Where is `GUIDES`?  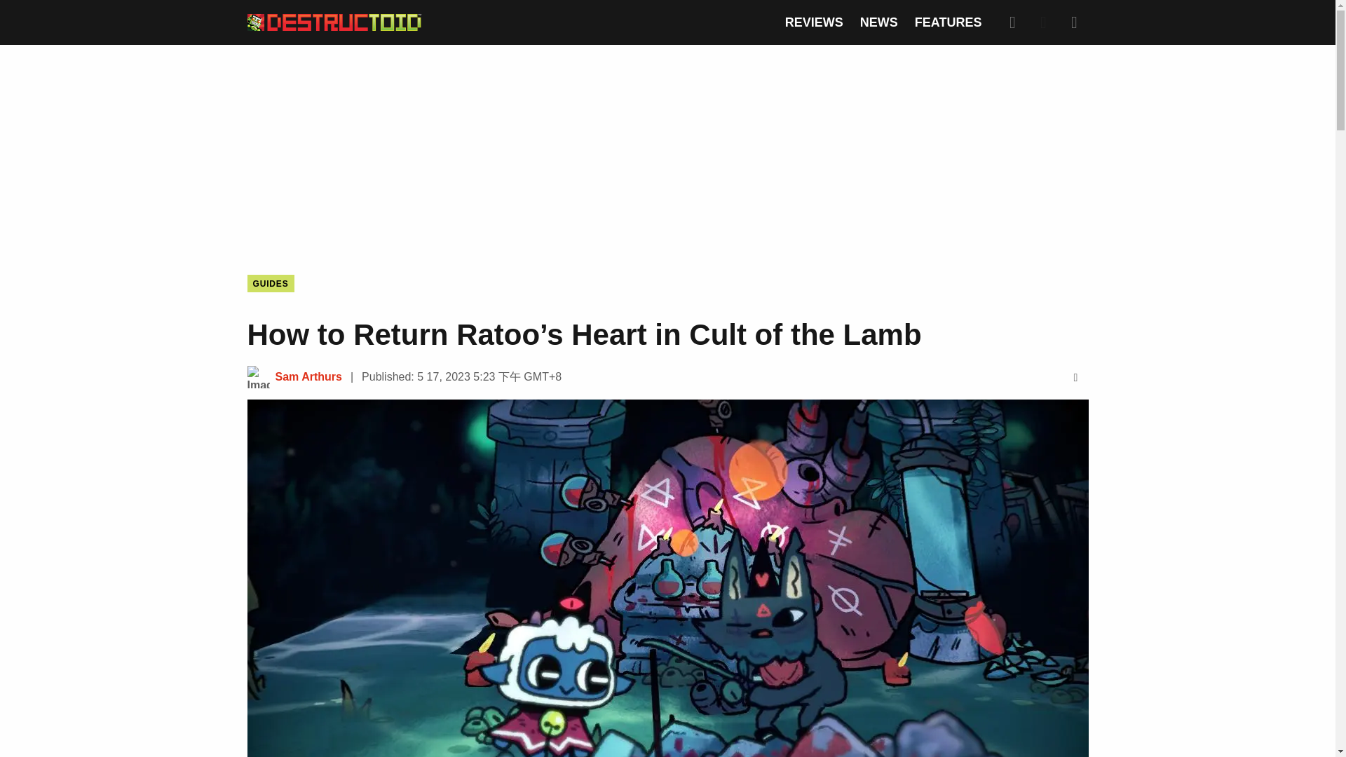
GUIDES is located at coordinates (269, 283).